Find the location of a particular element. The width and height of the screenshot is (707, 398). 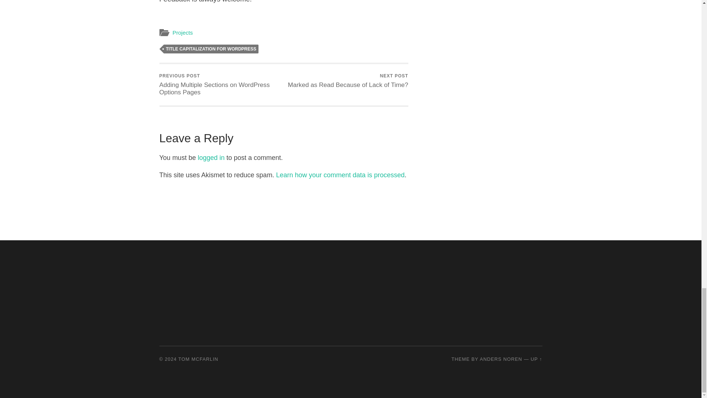

logged in is located at coordinates (348, 80).